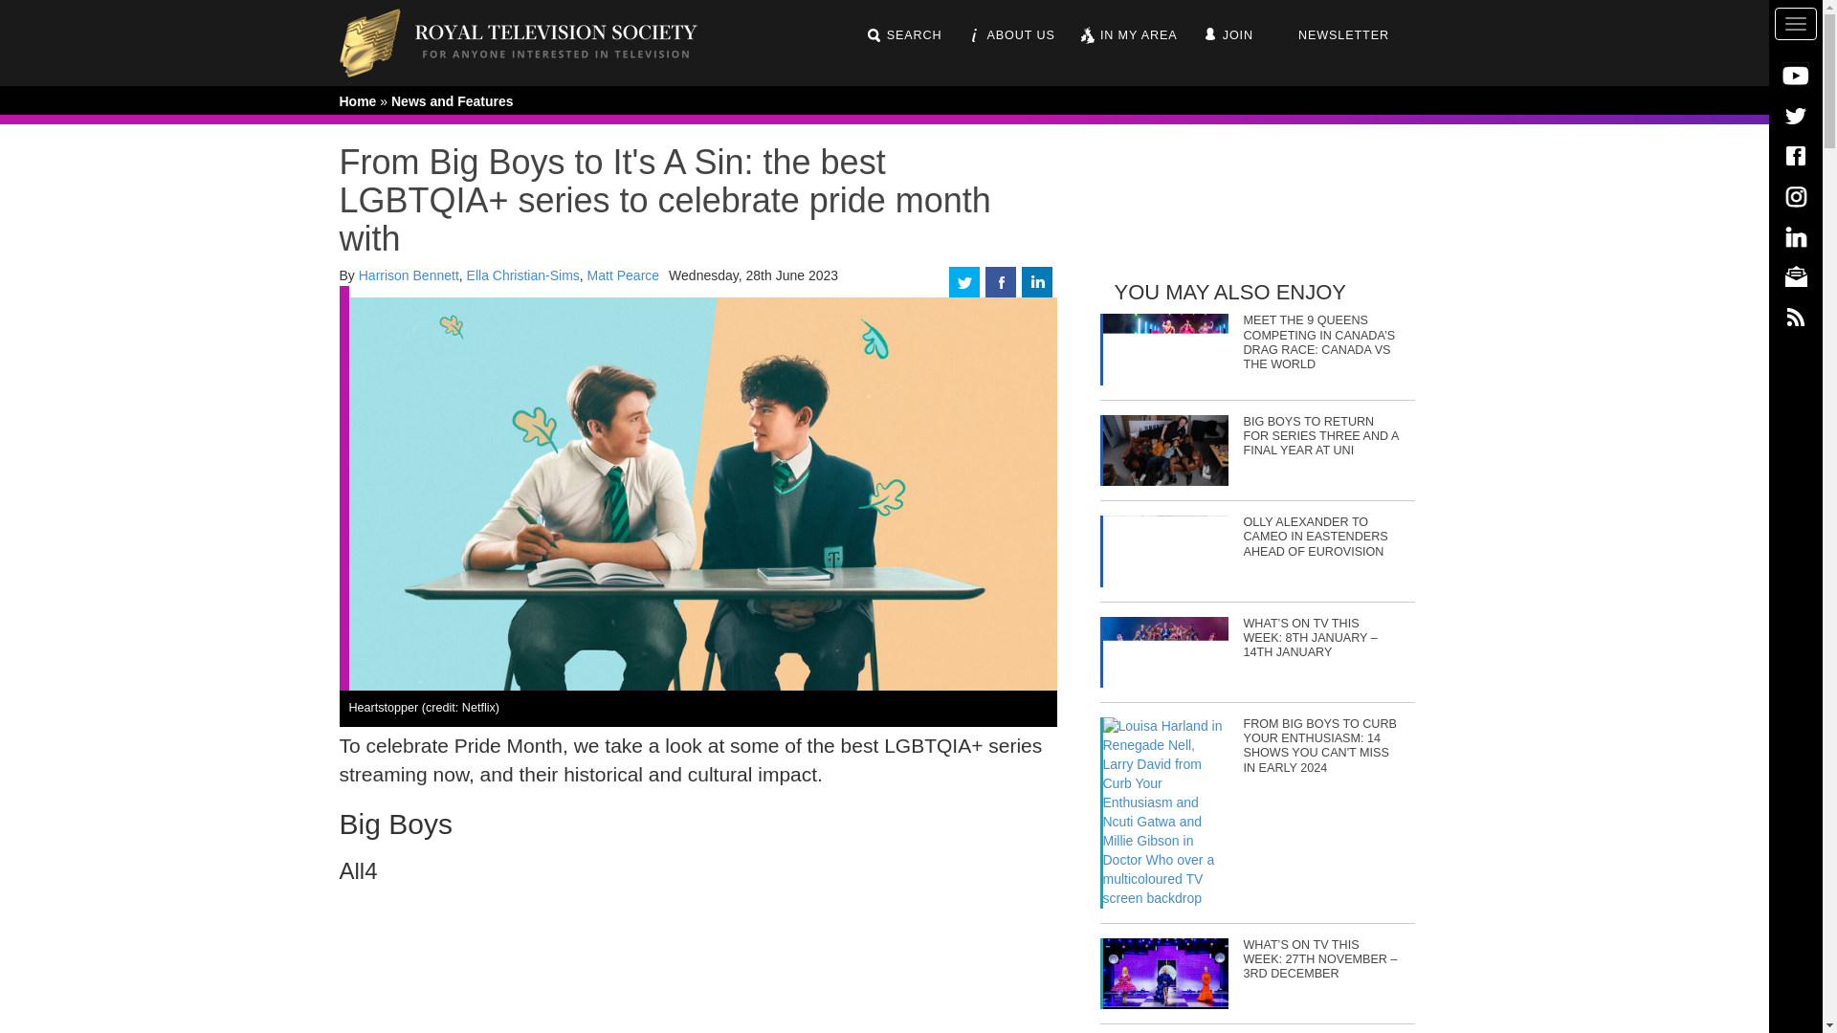  Describe the element at coordinates (964, 281) in the screenshot. I see `Tweet this` at that location.